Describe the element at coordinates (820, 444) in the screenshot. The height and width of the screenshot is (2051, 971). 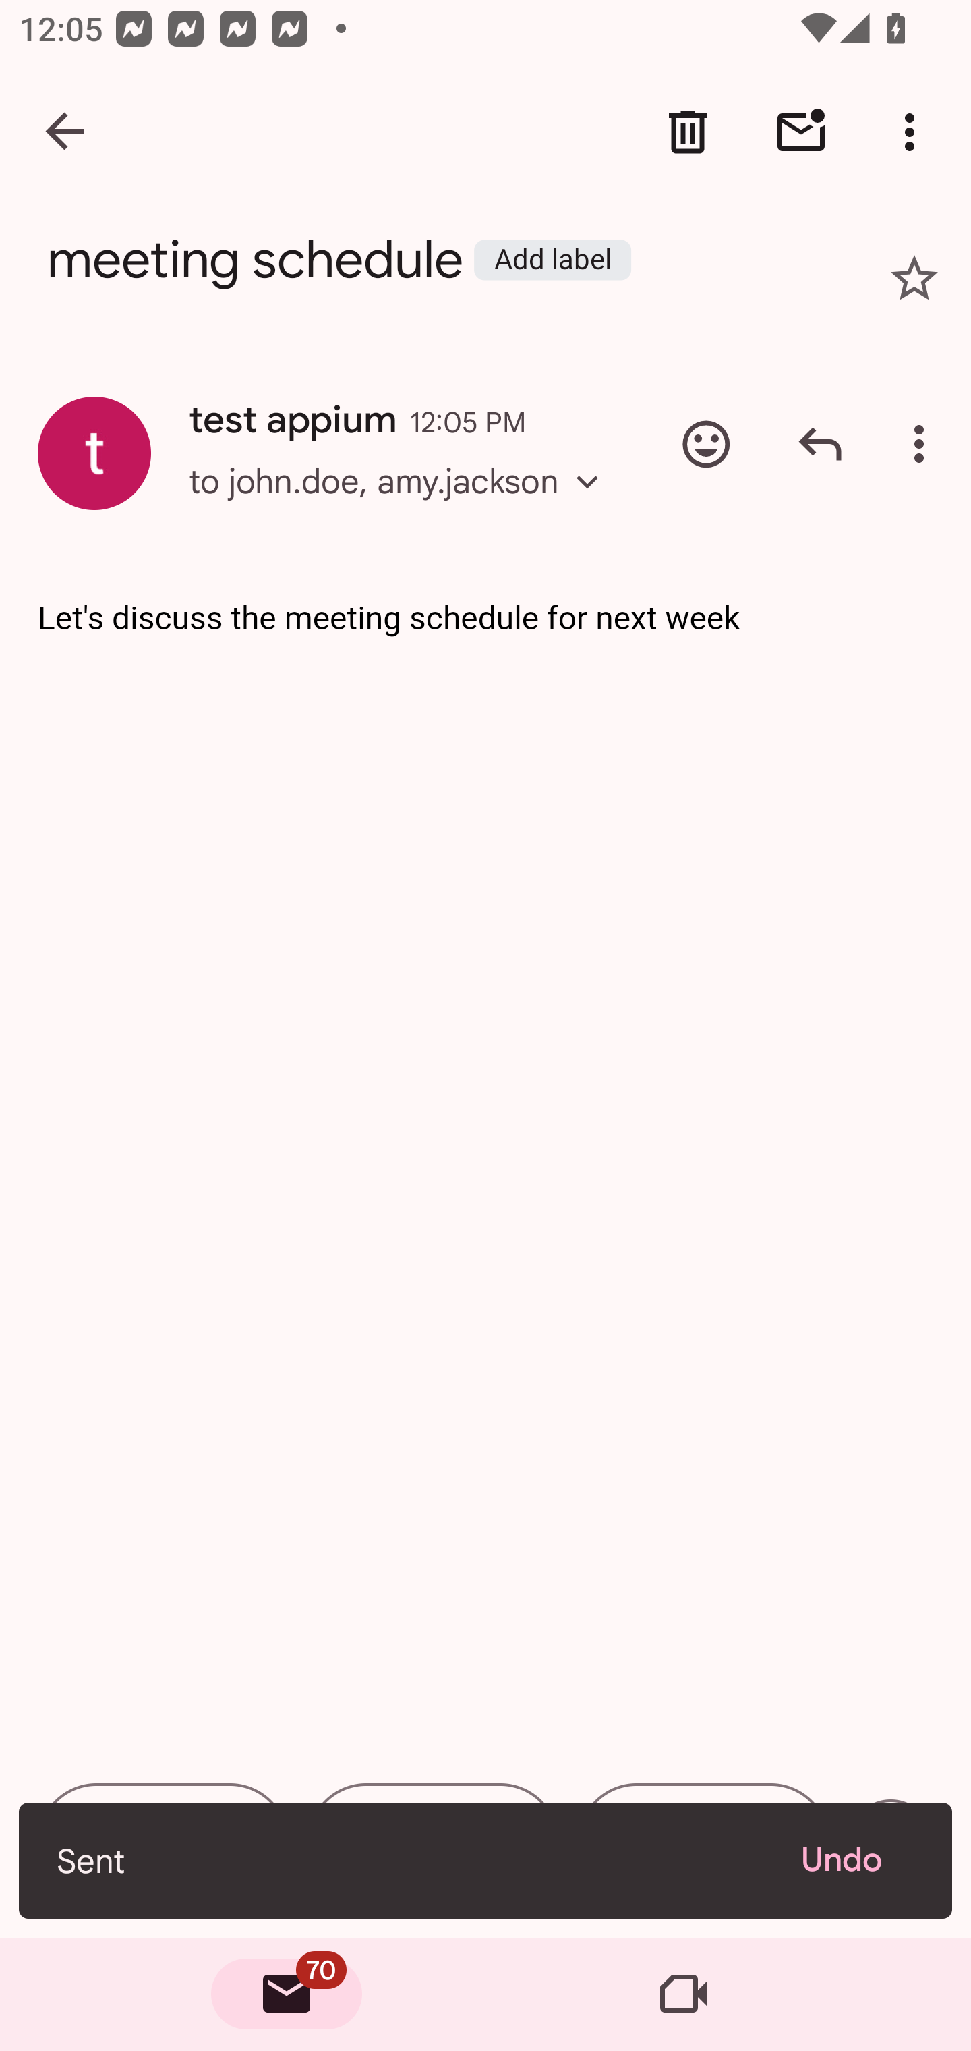
I see `Reply` at that location.